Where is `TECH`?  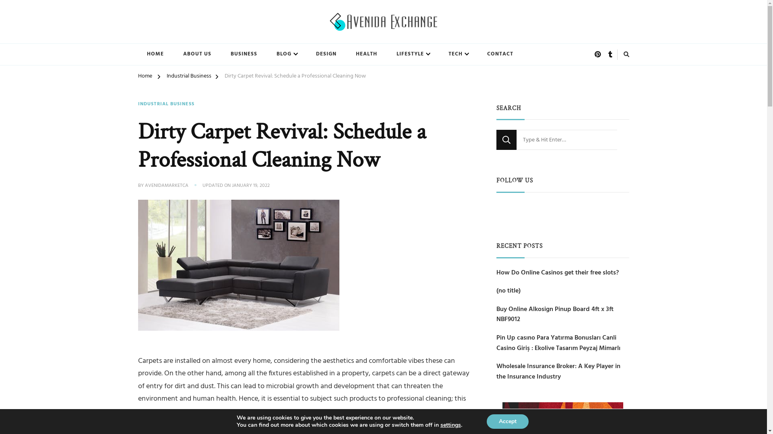
TECH is located at coordinates (458, 55).